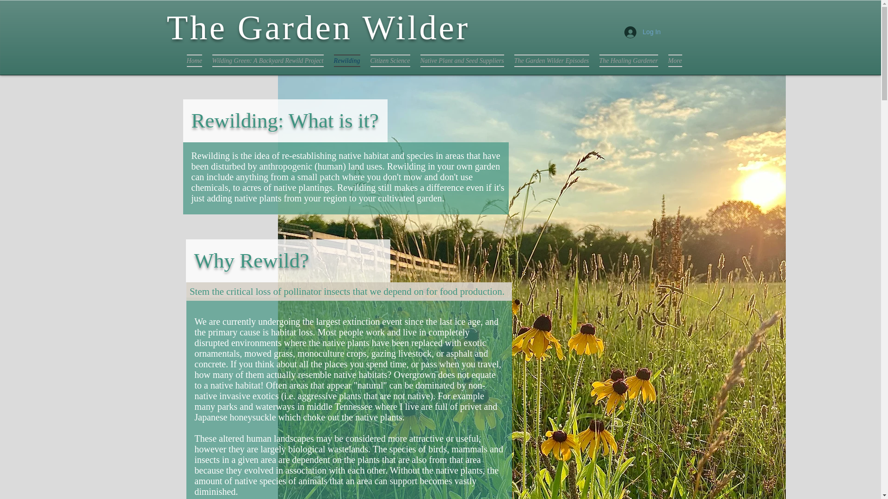 The width and height of the screenshot is (888, 499). I want to click on Wilding Green: A Backyard Rewild Project, so click(267, 60).